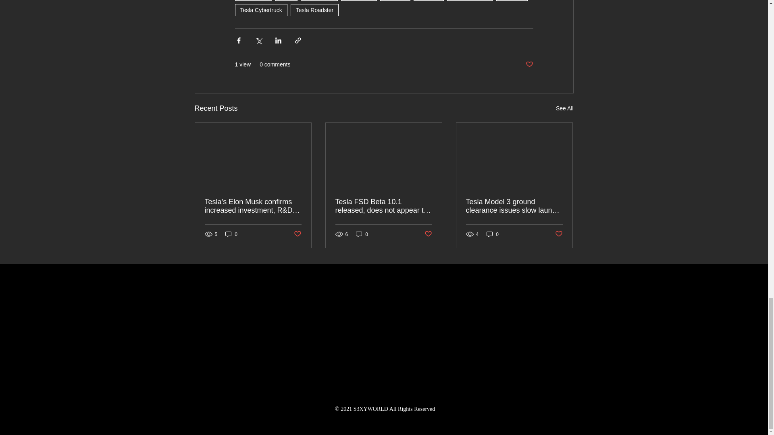  I want to click on Tesla Roadster, so click(314, 10).